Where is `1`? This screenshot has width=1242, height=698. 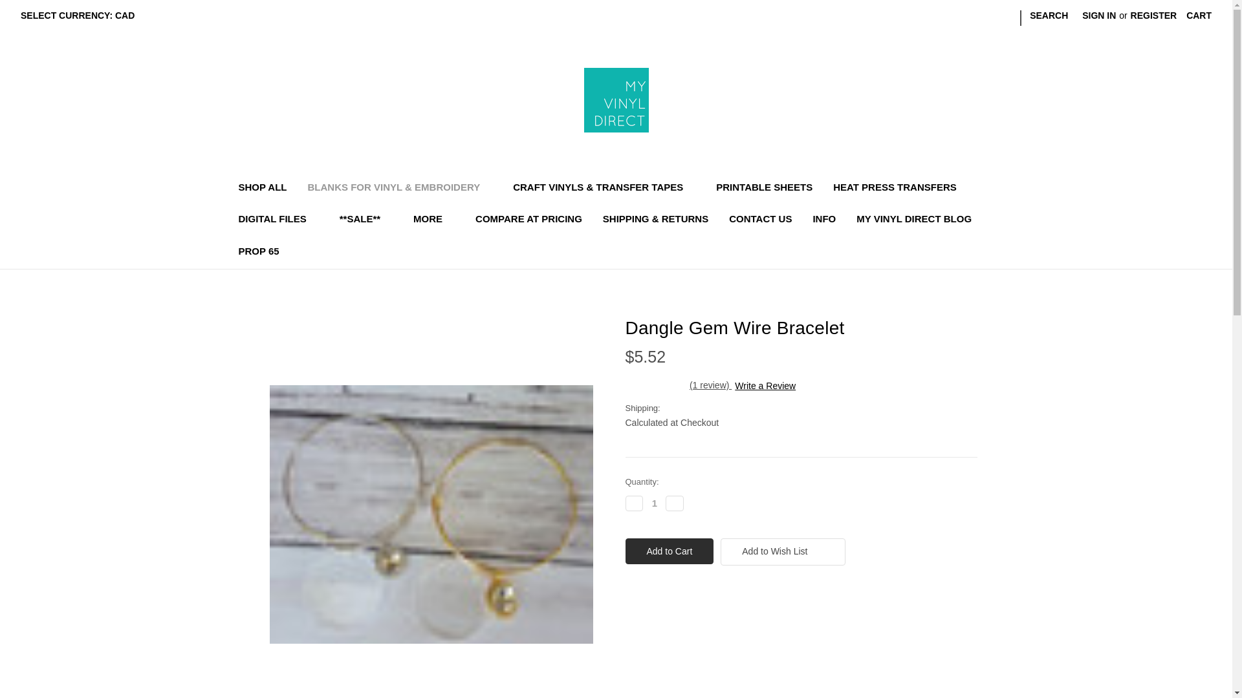
1 is located at coordinates (655, 503).